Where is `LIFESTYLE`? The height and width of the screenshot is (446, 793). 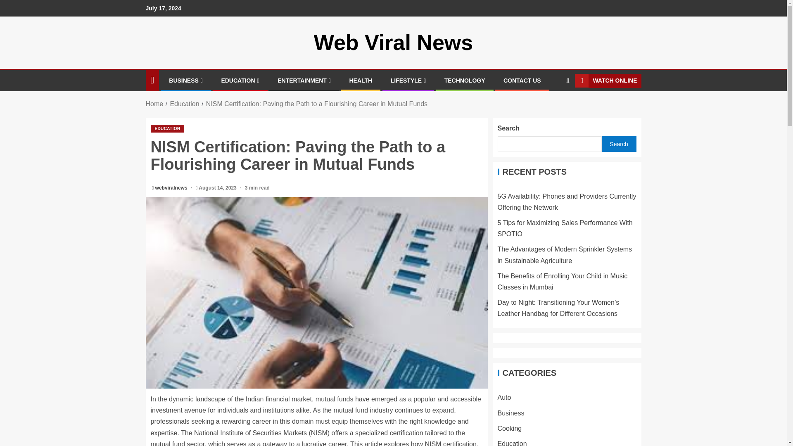 LIFESTYLE is located at coordinates (408, 80).